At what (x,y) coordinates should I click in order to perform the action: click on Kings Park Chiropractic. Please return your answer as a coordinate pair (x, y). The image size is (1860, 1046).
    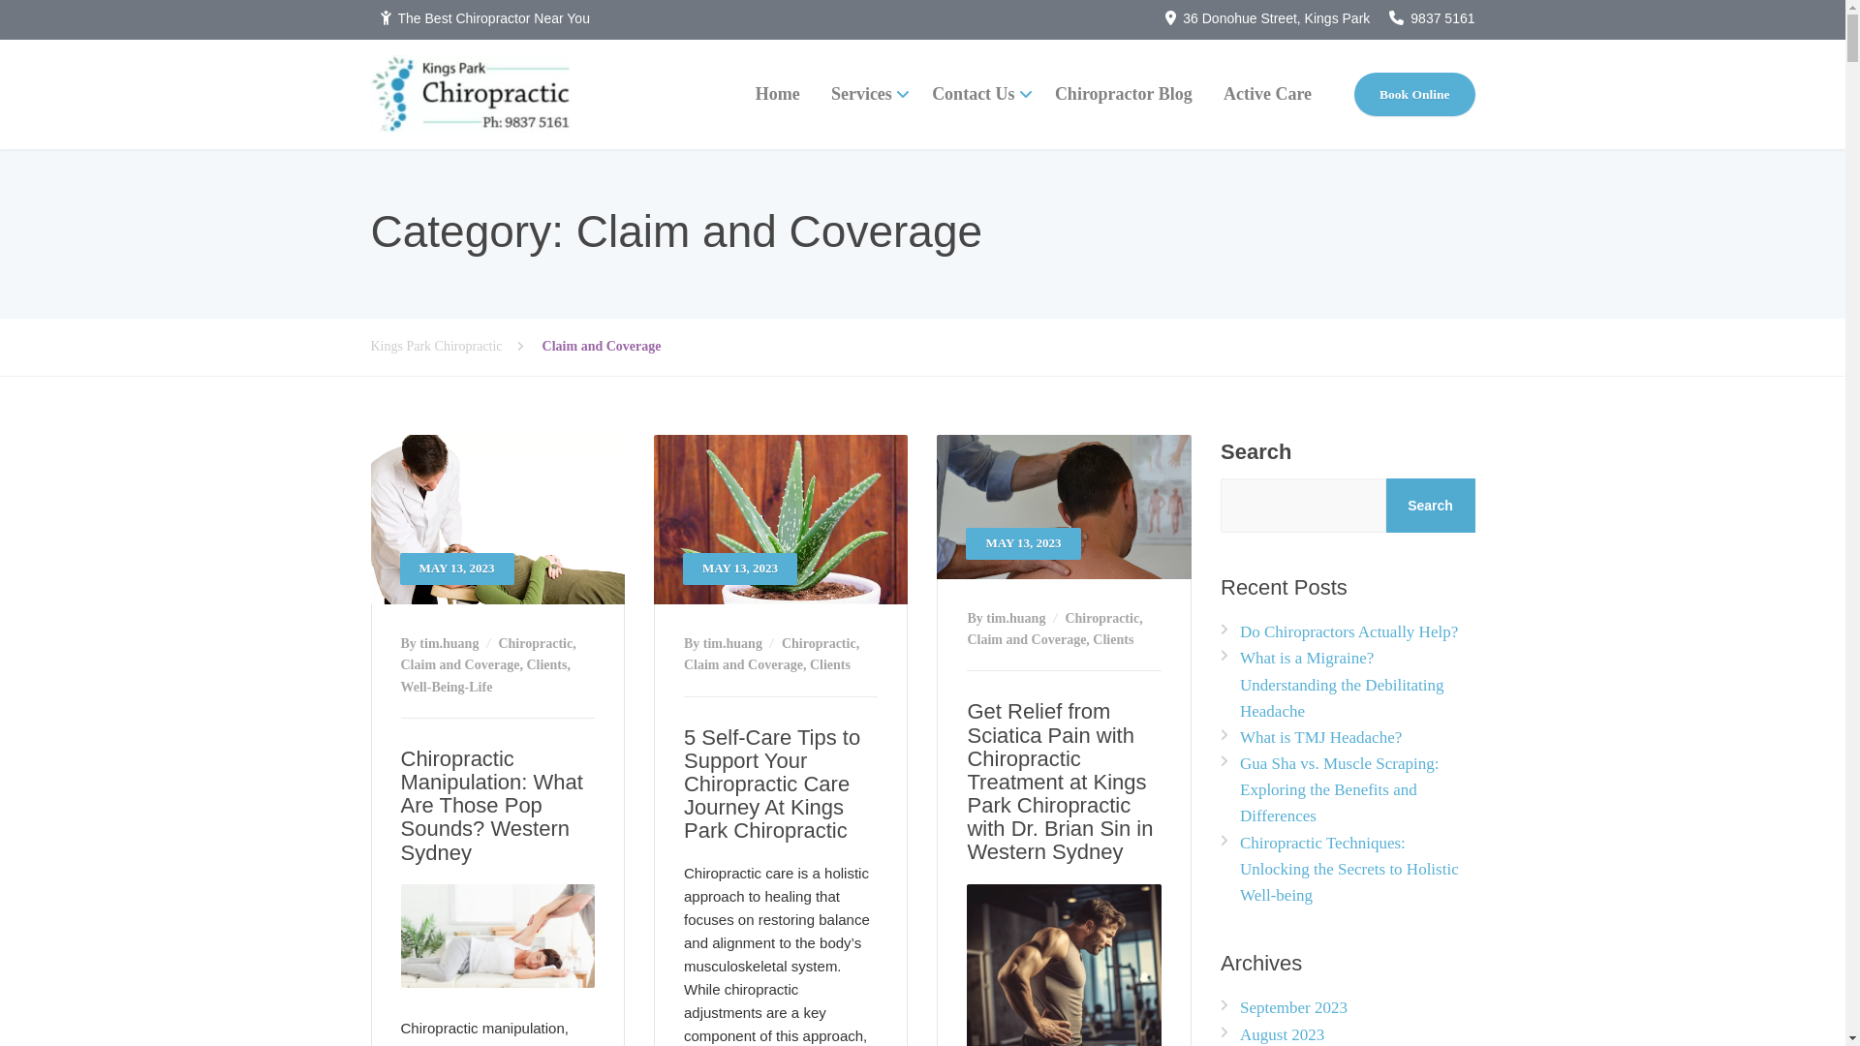
    Looking at the image, I should click on (455, 347).